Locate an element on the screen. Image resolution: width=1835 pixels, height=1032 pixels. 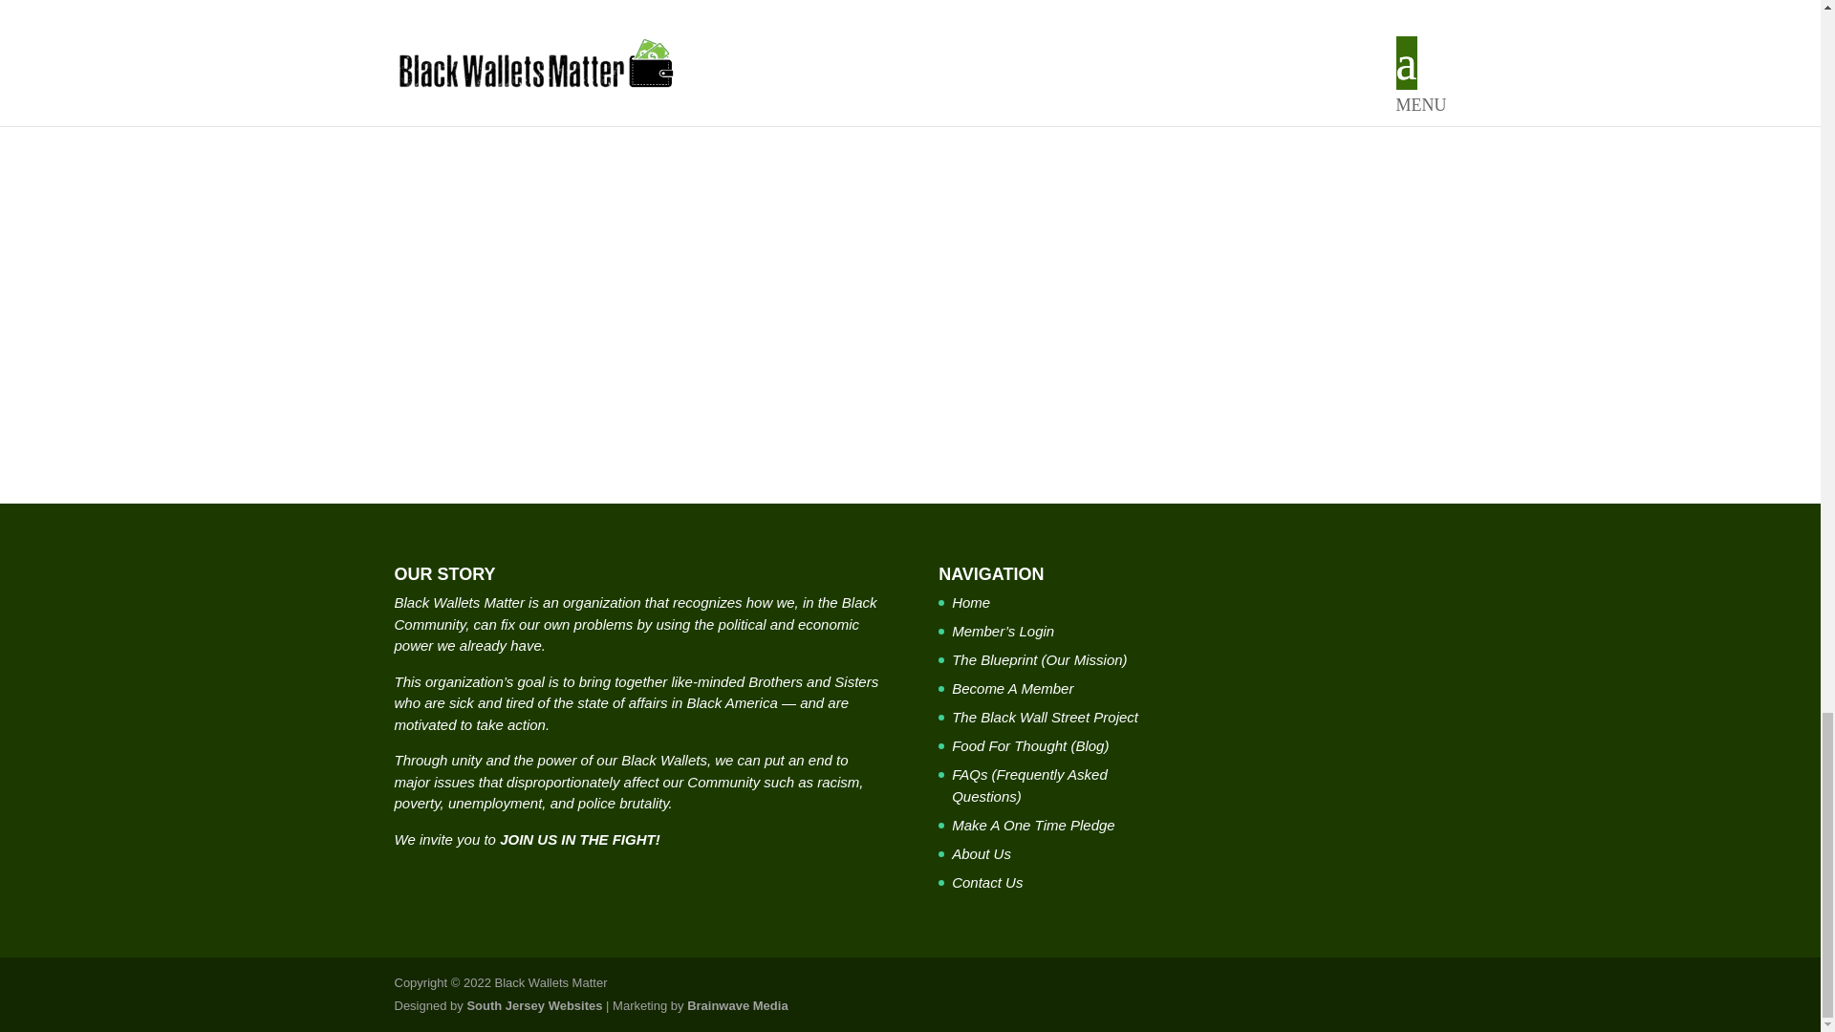
South Jersey Websites is located at coordinates (533, 1005).